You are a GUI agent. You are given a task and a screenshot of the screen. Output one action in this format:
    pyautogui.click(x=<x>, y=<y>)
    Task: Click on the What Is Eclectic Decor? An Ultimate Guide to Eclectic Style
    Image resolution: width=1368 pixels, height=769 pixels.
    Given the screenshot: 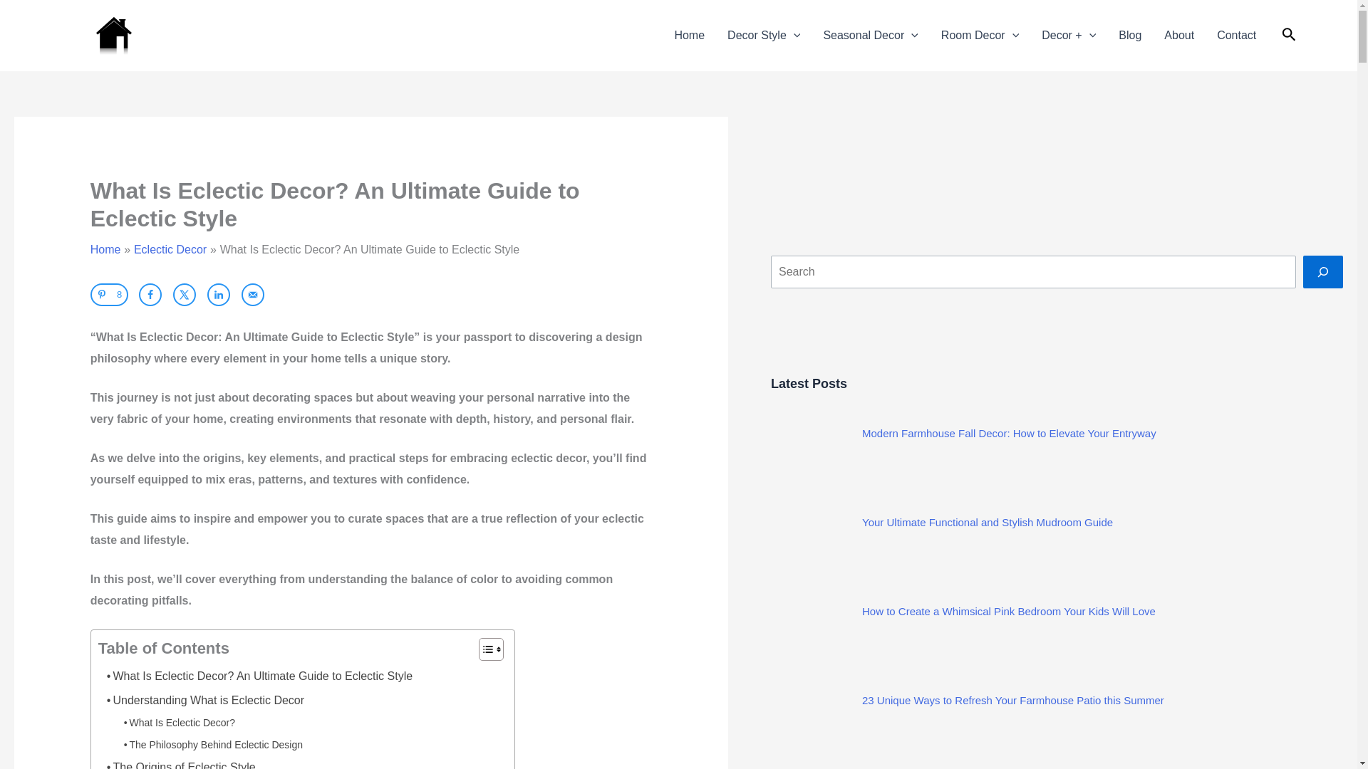 What is the action you would take?
    pyautogui.click(x=255, y=674)
    